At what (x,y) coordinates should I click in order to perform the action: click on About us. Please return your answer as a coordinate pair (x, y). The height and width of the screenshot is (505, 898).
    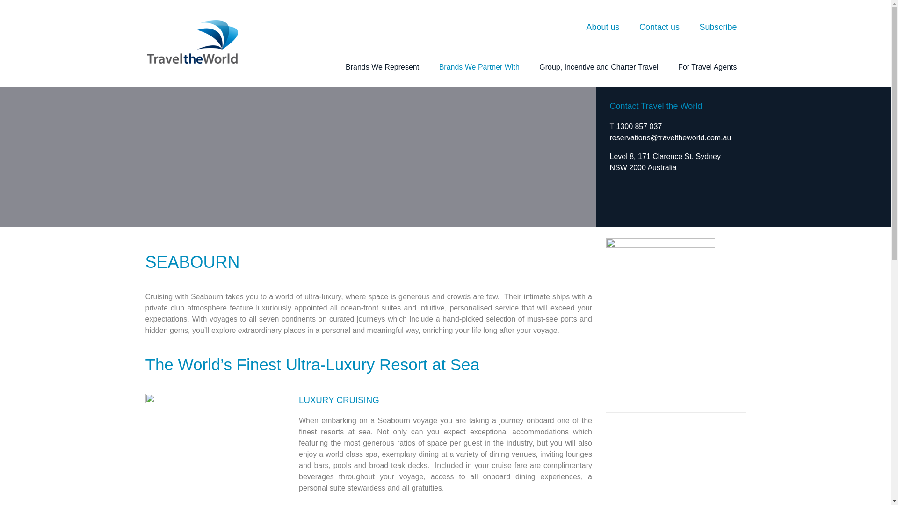
    Looking at the image, I should click on (602, 27).